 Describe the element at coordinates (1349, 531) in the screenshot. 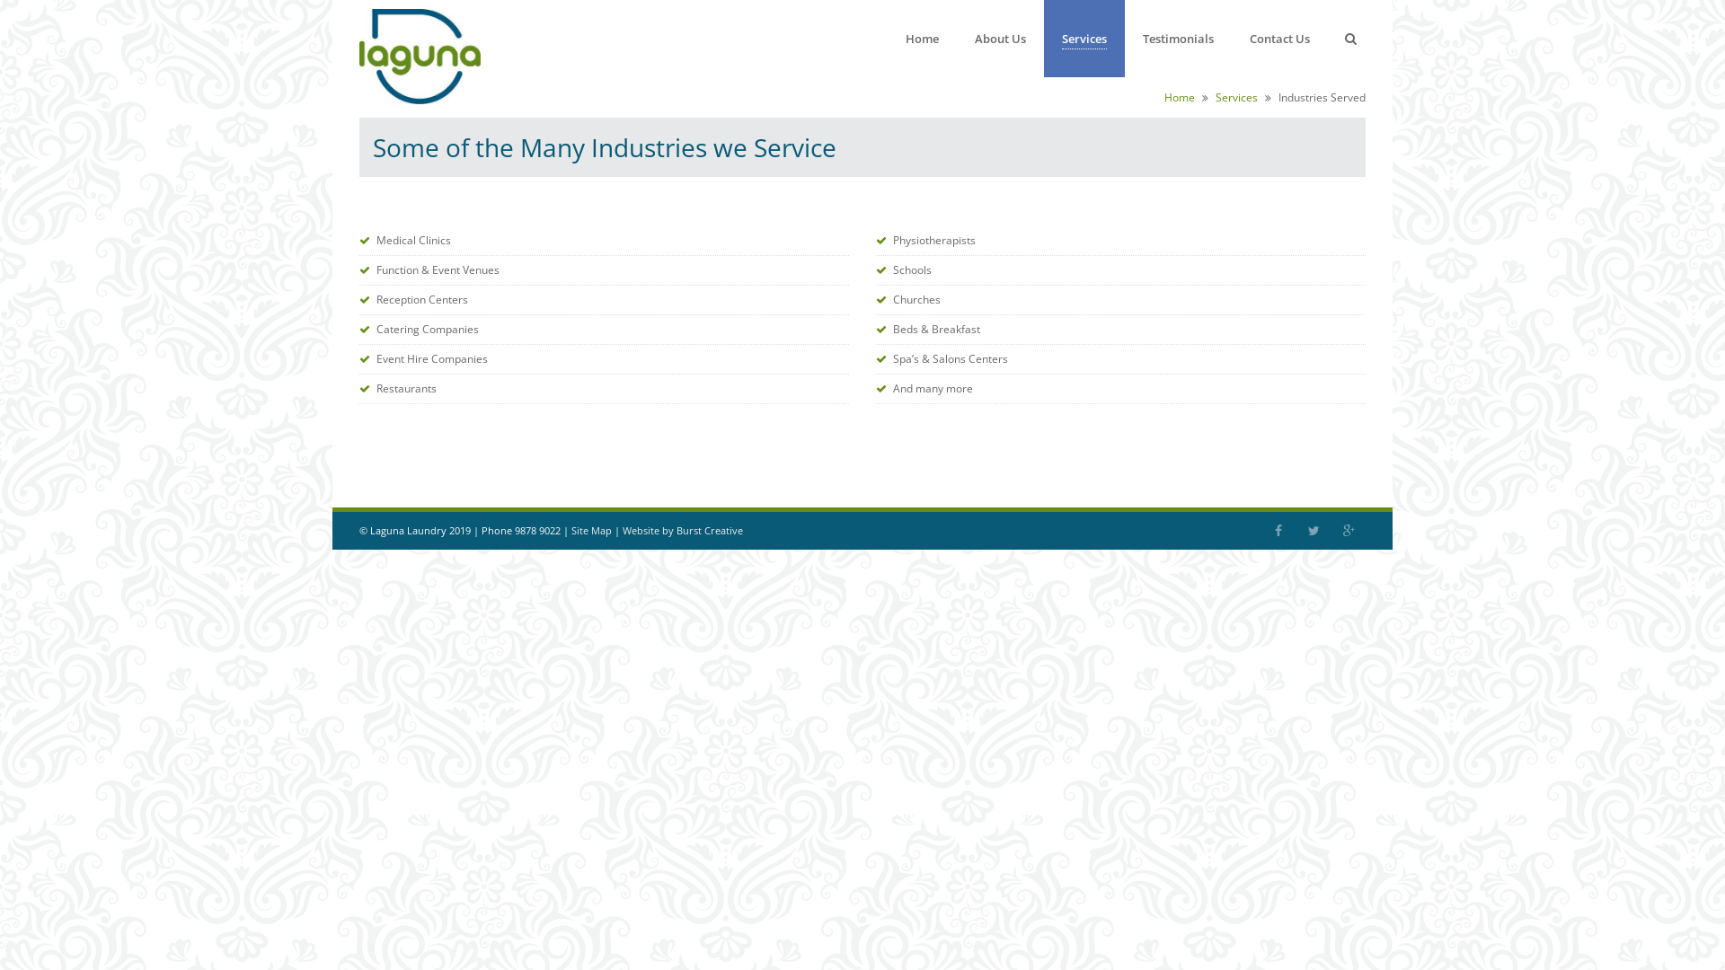

I see `google-plus` at that location.